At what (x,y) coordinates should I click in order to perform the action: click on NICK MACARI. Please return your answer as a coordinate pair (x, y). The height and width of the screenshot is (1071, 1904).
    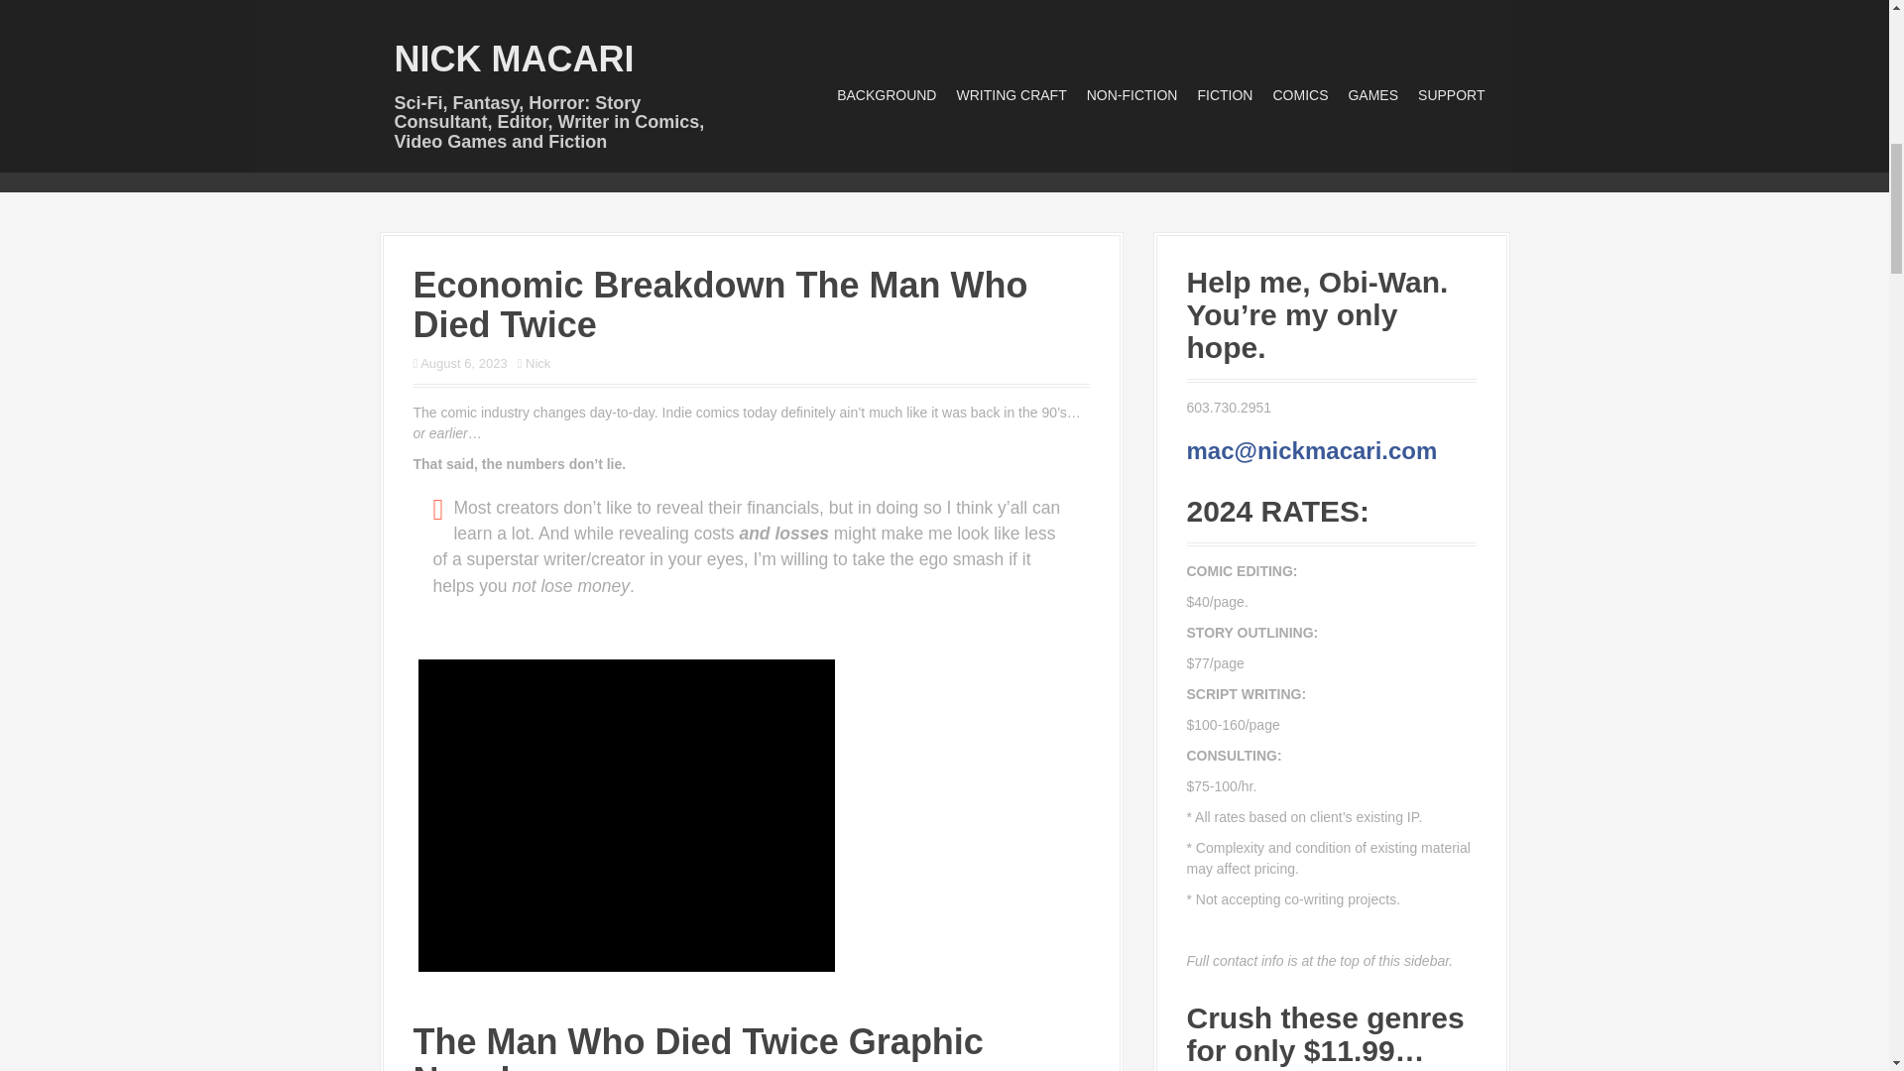
    Looking at the image, I should click on (514, 58).